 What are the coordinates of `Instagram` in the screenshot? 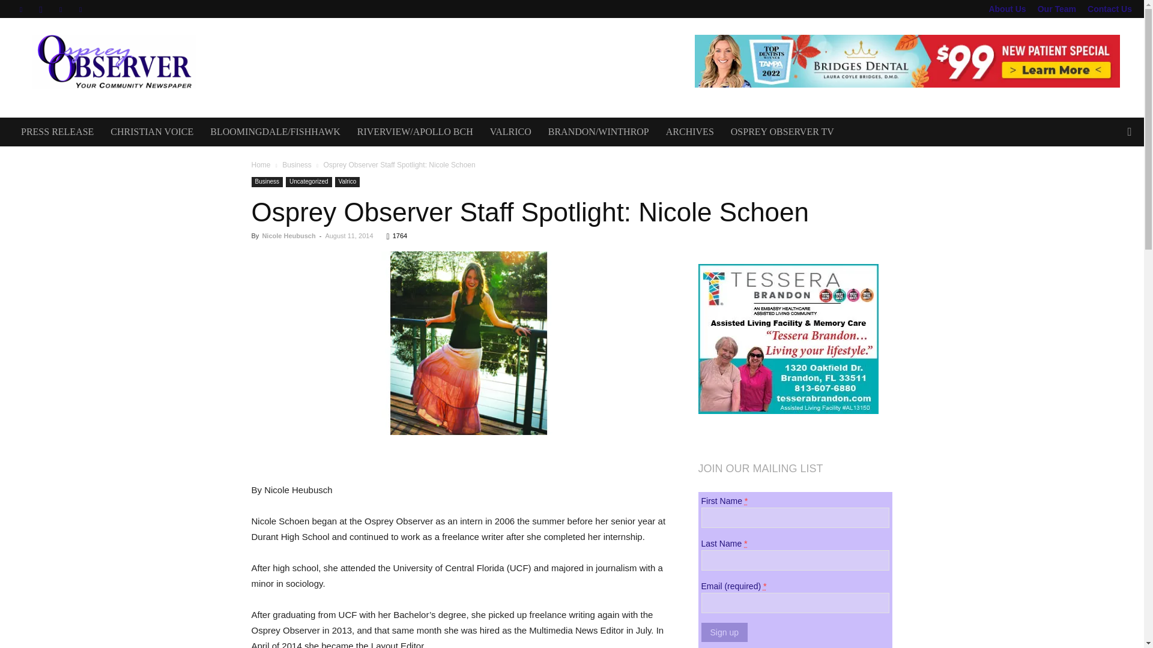 It's located at (41, 9).